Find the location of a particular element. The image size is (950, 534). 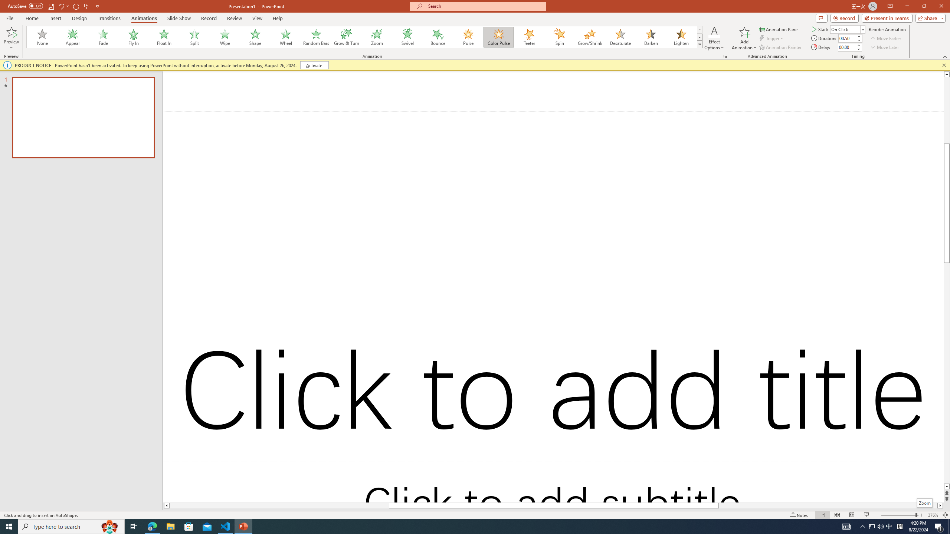

Preview is located at coordinates (11, 32).